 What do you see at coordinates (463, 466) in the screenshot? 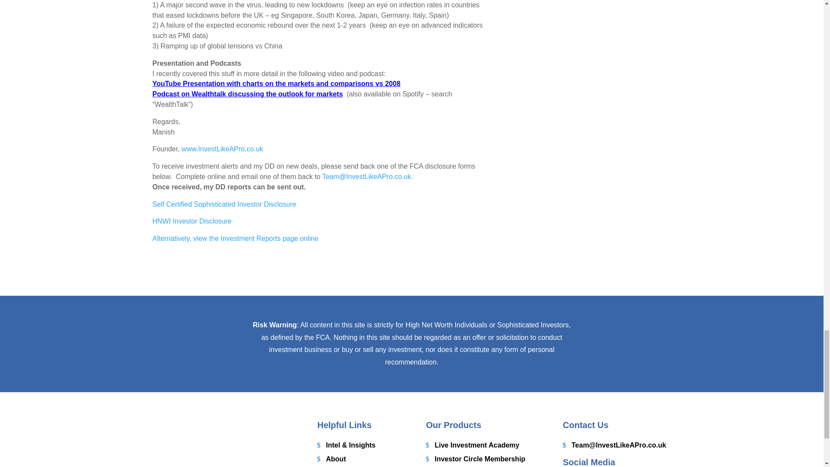
I see `Core Mini- Academy` at bounding box center [463, 466].